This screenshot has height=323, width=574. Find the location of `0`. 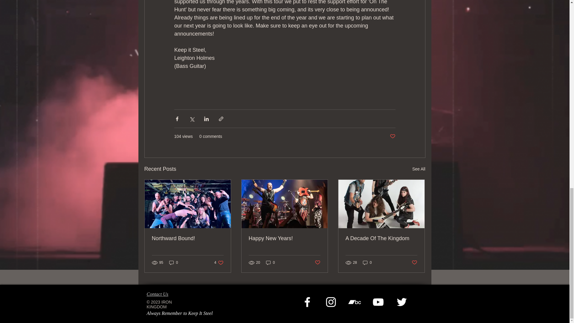

0 is located at coordinates (188, 238).